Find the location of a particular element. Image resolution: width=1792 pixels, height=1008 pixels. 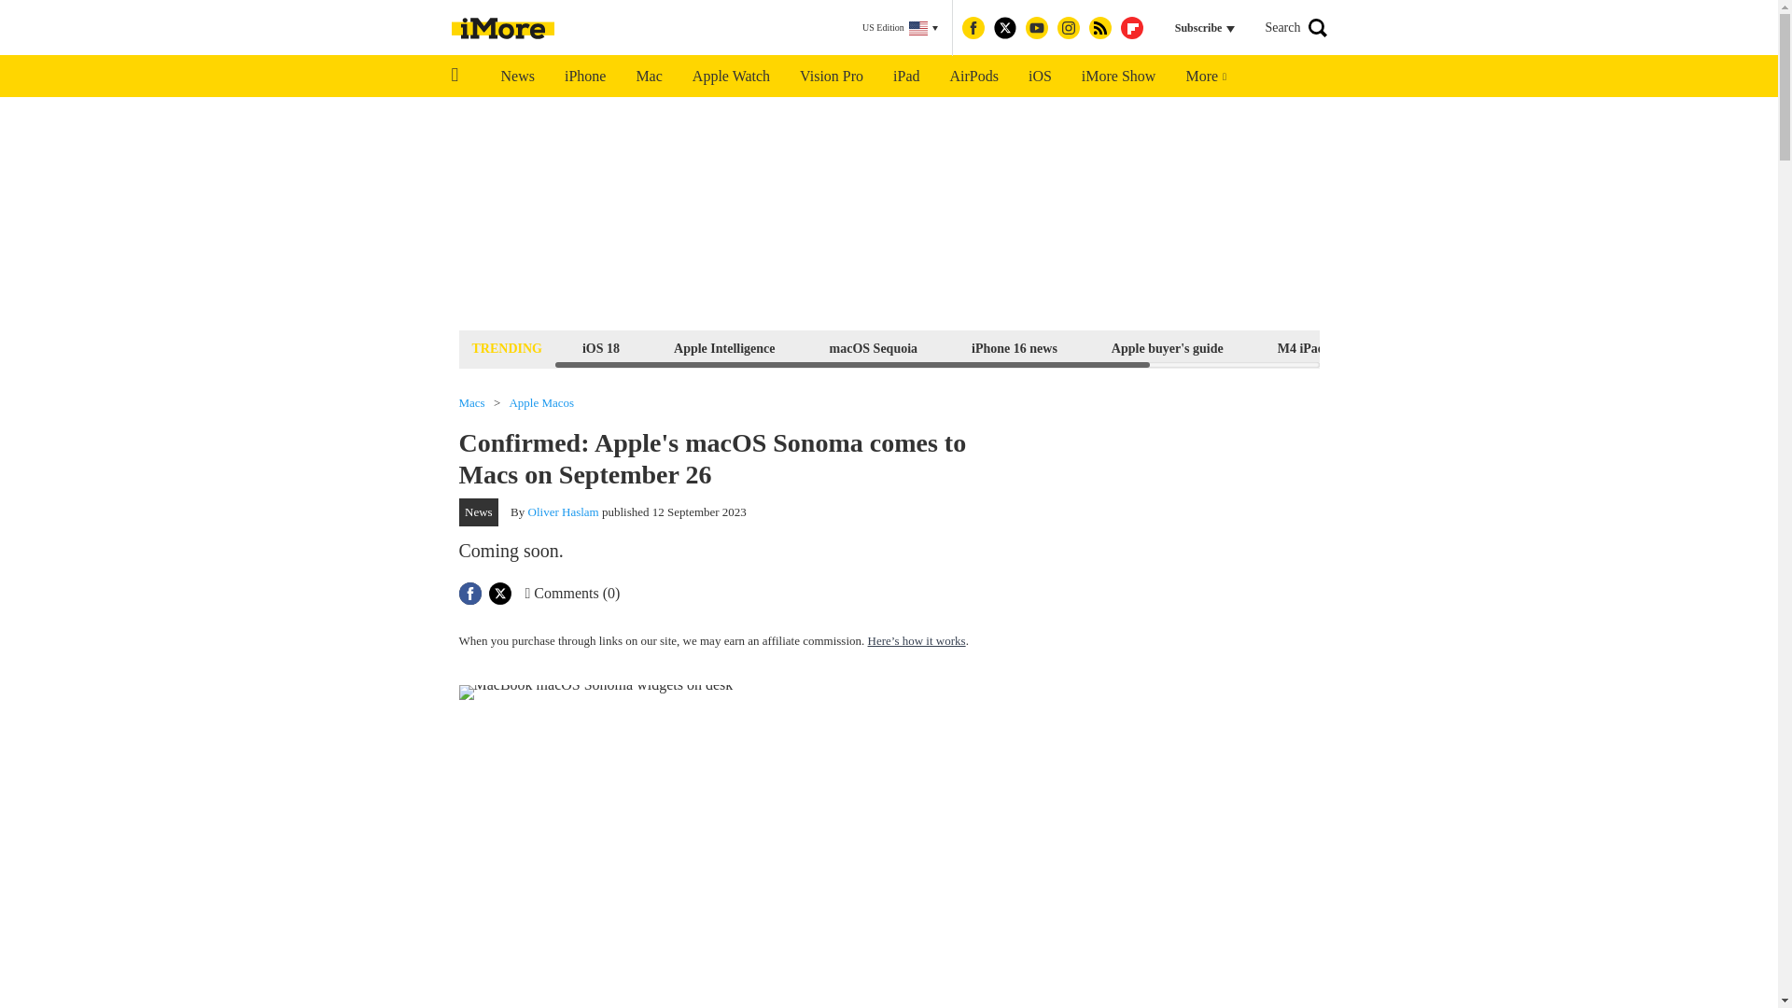

Apple Watch is located at coordinates (730, 77).